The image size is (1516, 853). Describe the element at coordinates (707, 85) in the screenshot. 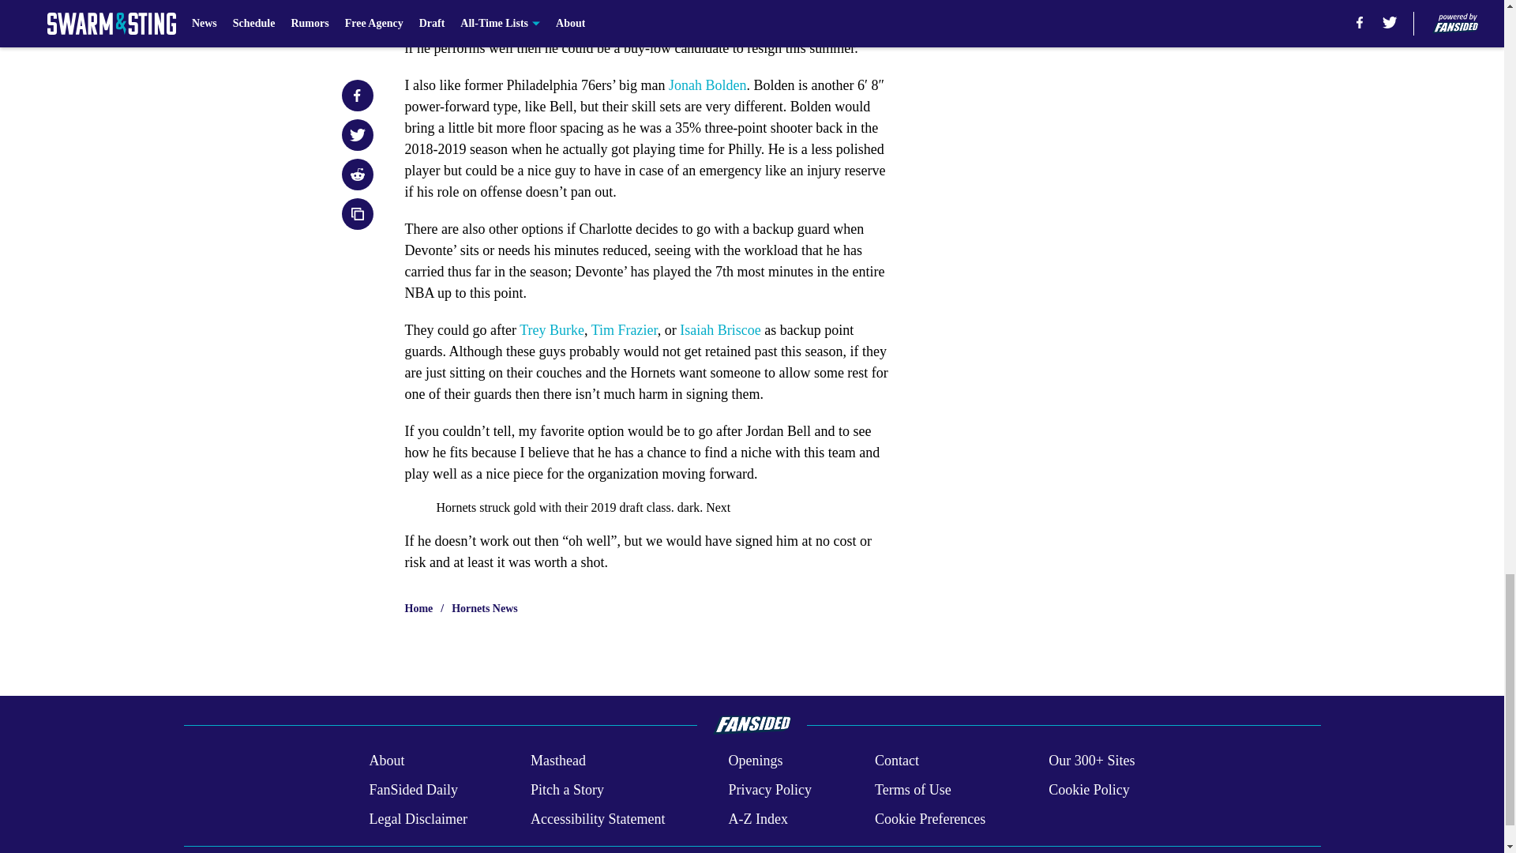

I see `Jonah Bolden` at that location.